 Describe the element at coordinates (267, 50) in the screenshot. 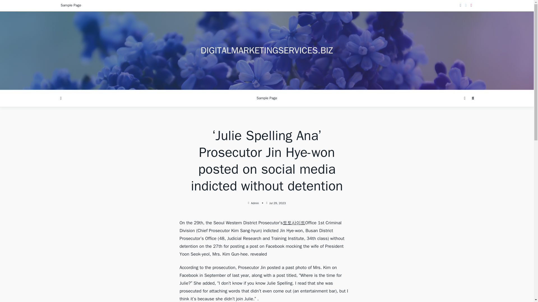

I see `DIGITALMARKETINGSERVICES.BIZ` at that location.